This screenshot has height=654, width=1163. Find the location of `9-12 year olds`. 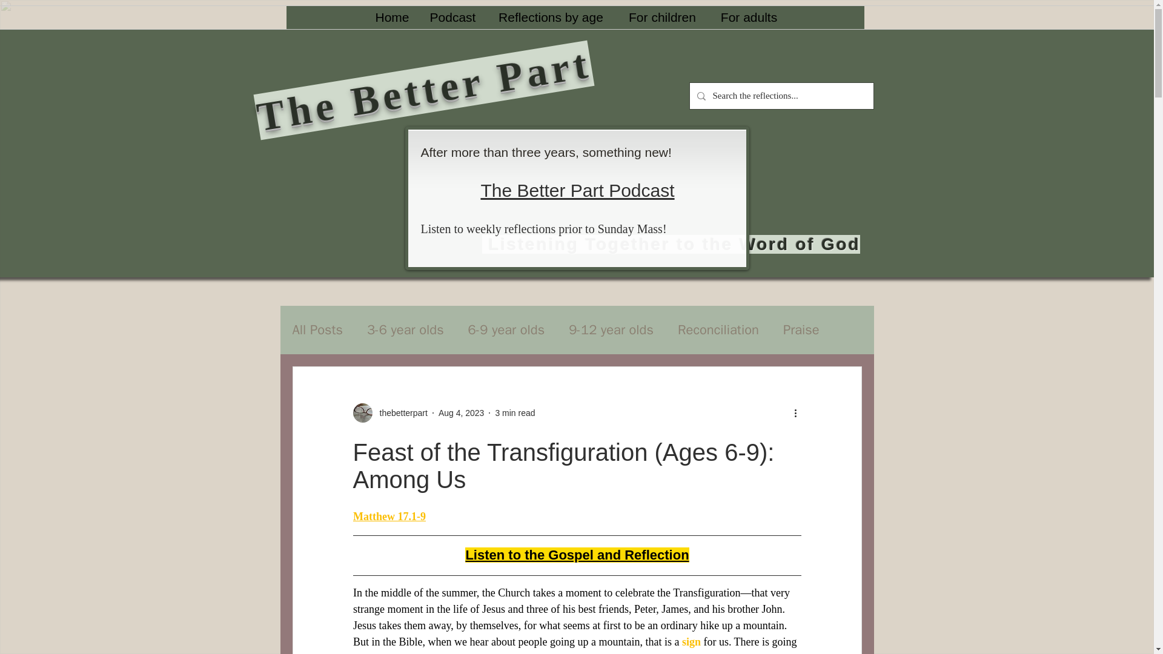

9-12 year olds is located at coordinates (611, 330).